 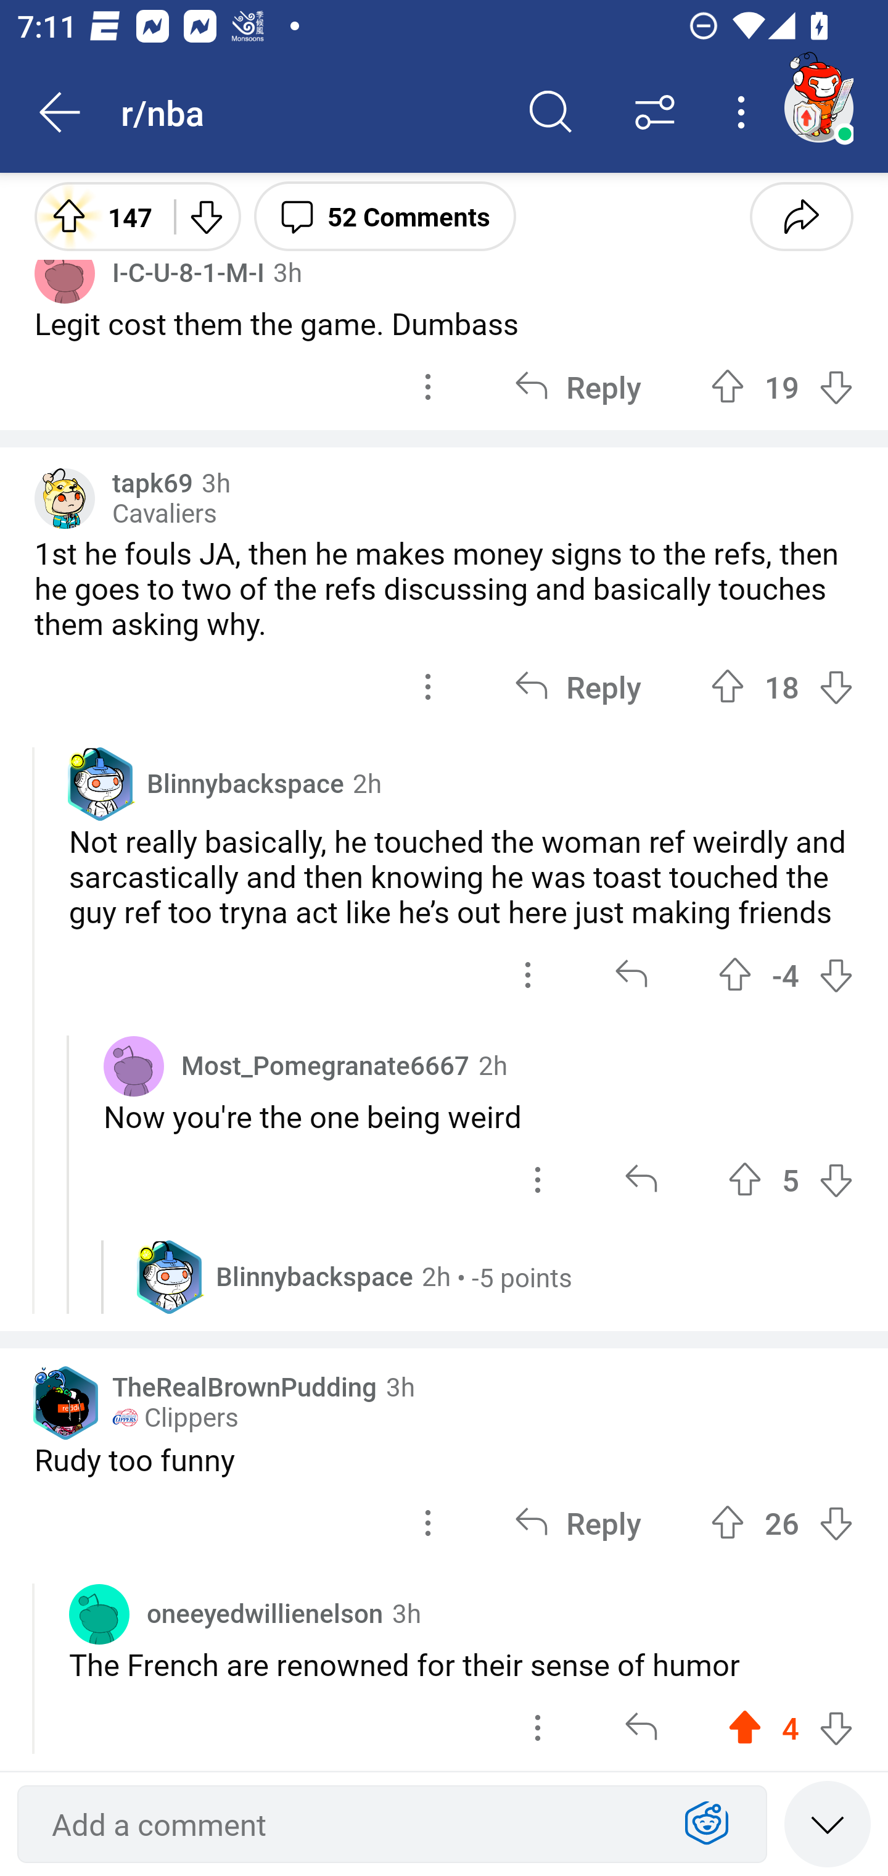 What do you see at coordinates (164, 513) in the screenshot?
I see `Cavaliers` at bounding box center [164, 513].